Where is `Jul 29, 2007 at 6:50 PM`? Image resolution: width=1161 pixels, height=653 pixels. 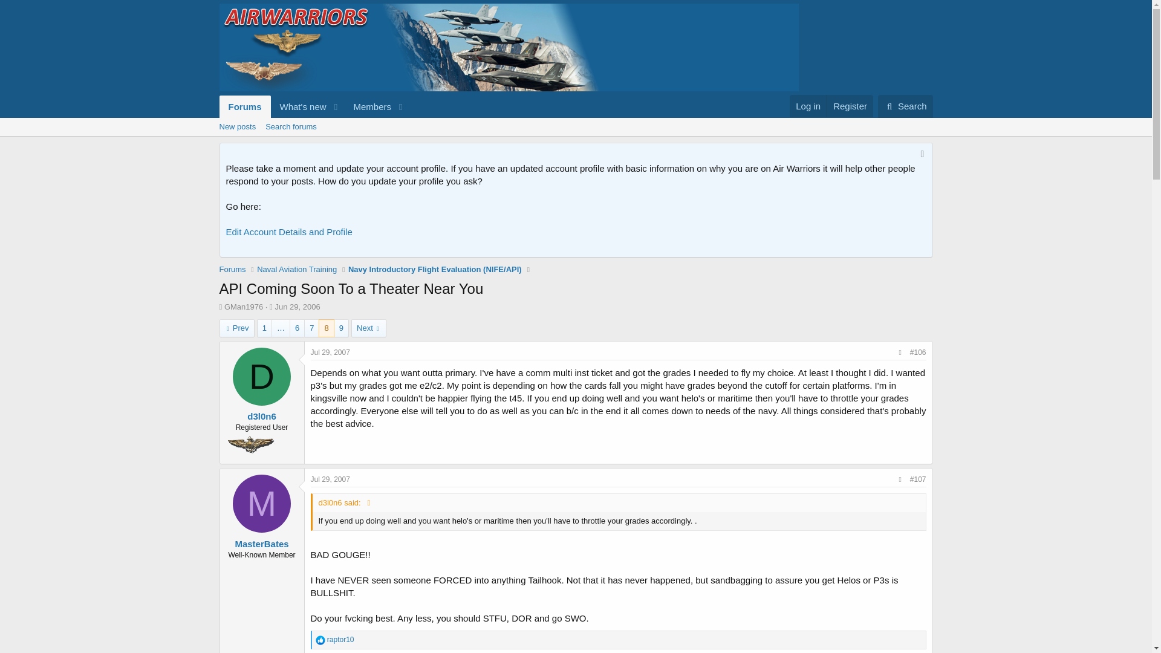 Jul 29, 2007 at 6:50 PM is located at coordinates (330, 479).